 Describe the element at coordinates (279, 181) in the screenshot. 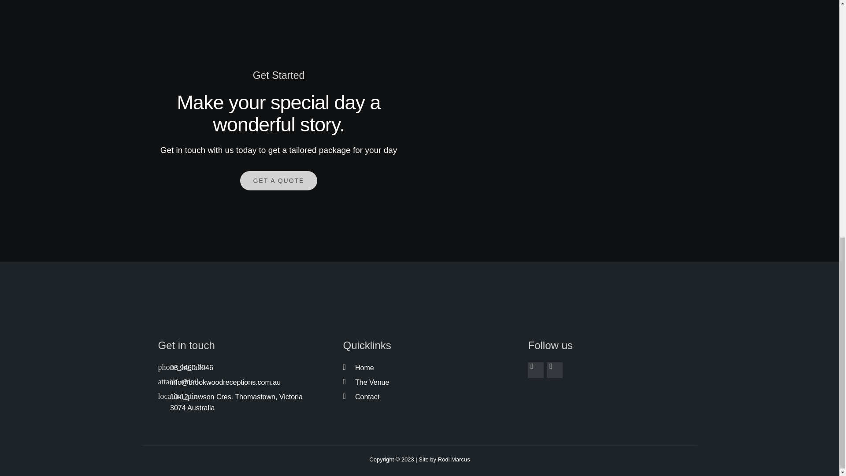

I see `GET A QUOTE` at that location.